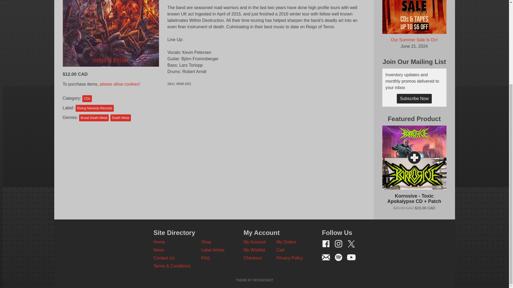 The width and height of the screenshot is (513, 288). What do you see at coordinates (414, 99) in the screenshot?
I see `Subscribe Now` at bounding box center [414, 99].